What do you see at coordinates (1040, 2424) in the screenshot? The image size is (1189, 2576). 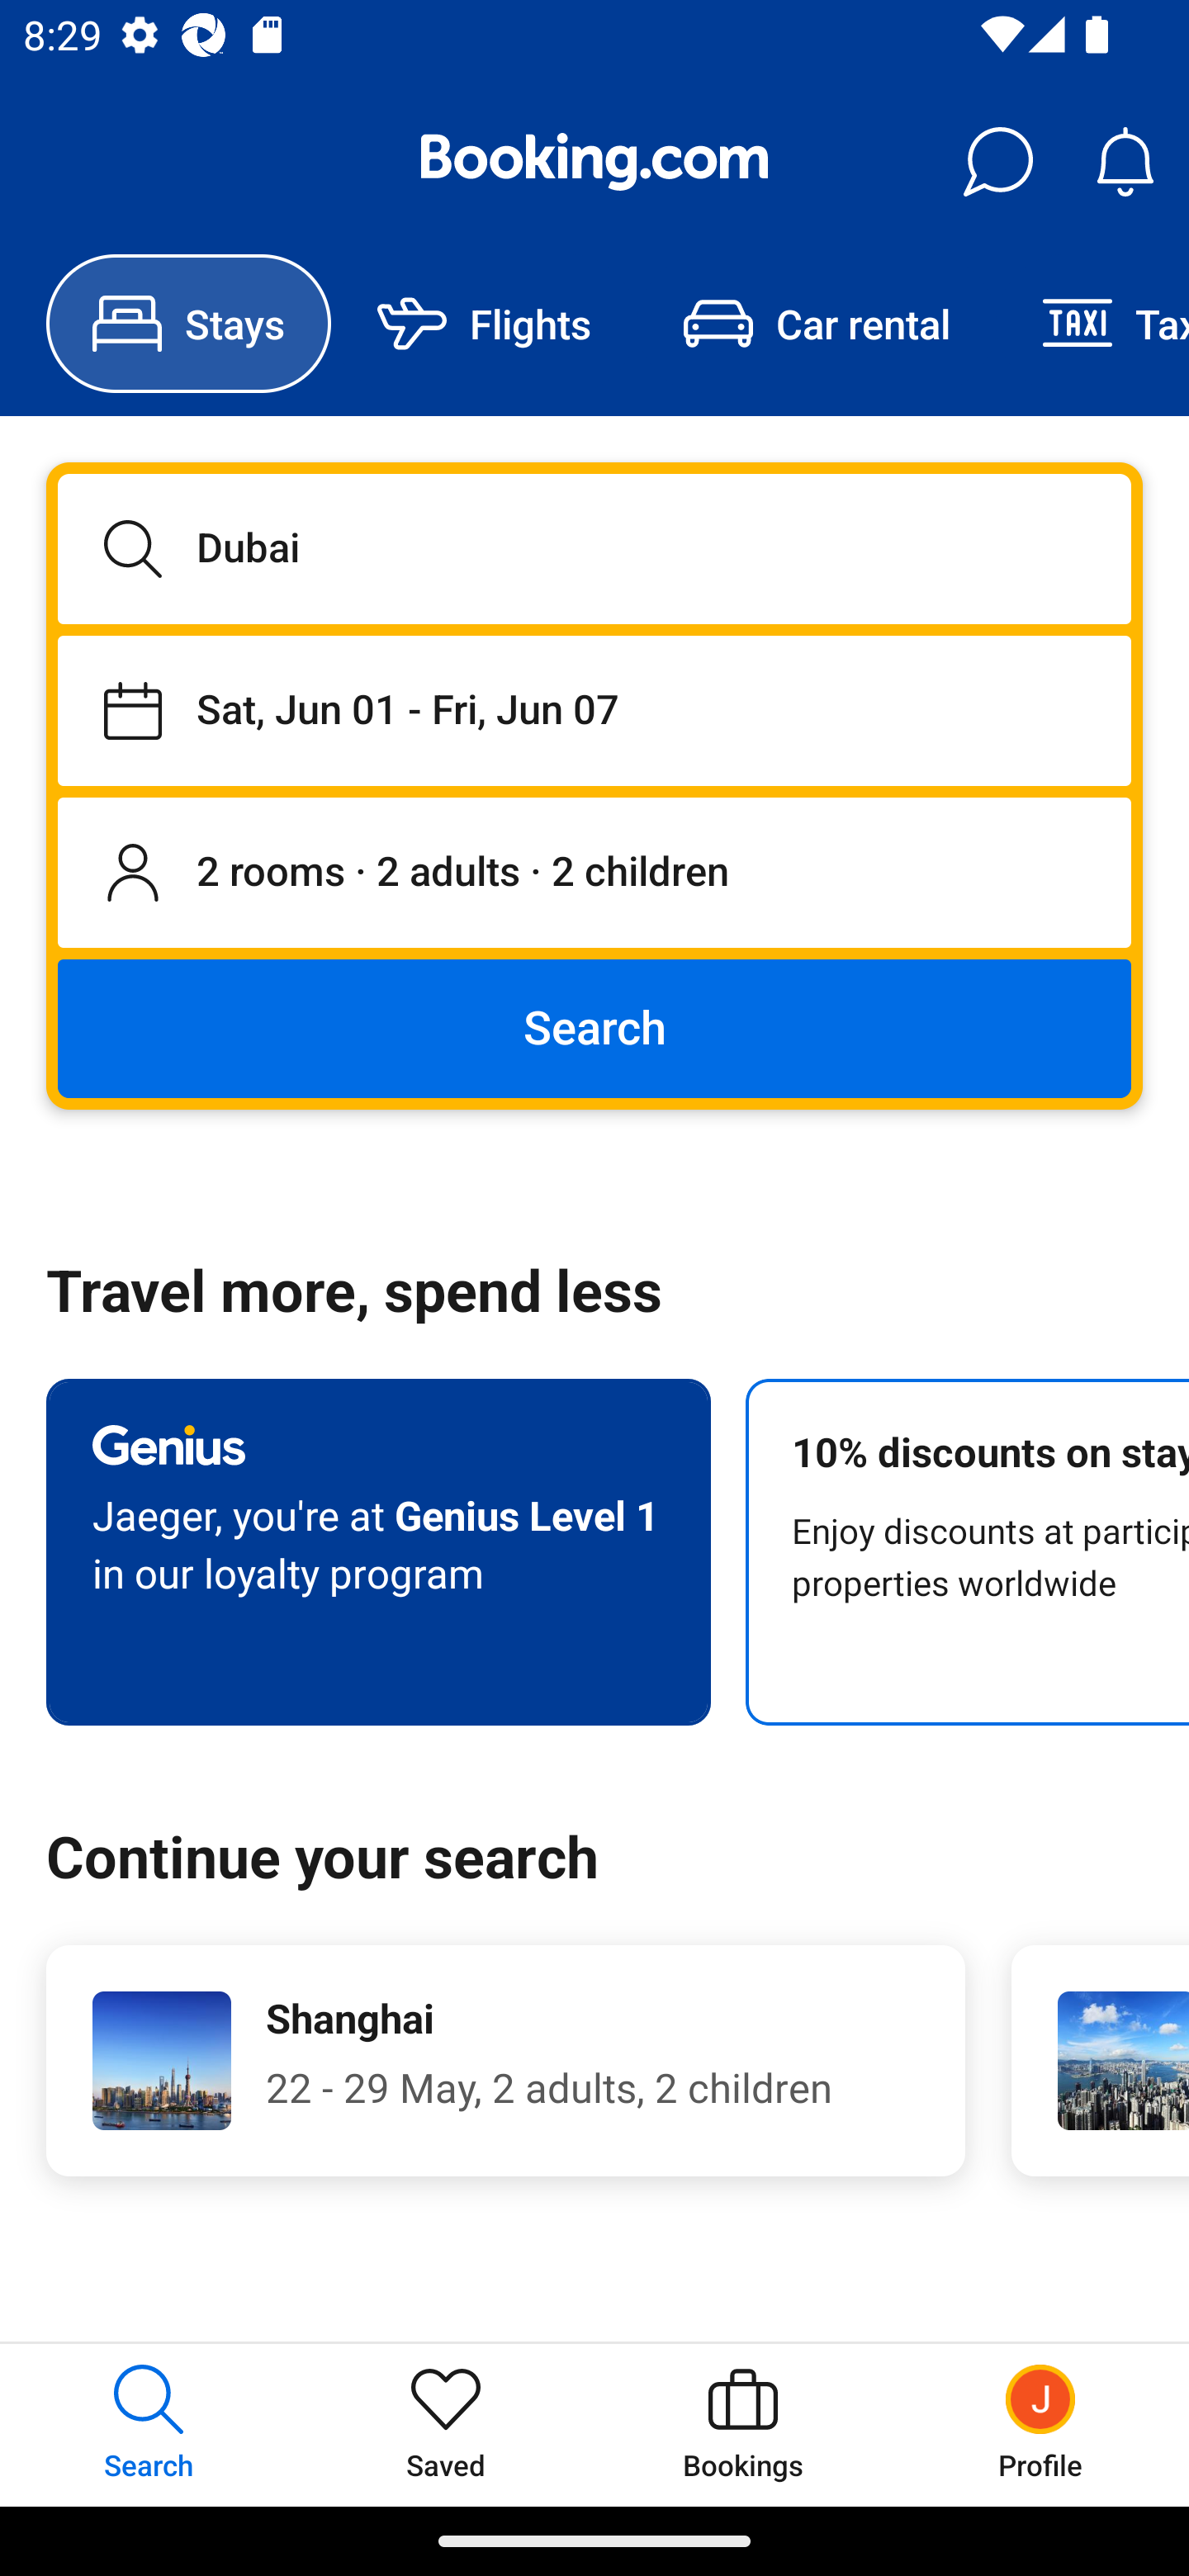 I see `Profile` at bounding box center [1040, 2424].